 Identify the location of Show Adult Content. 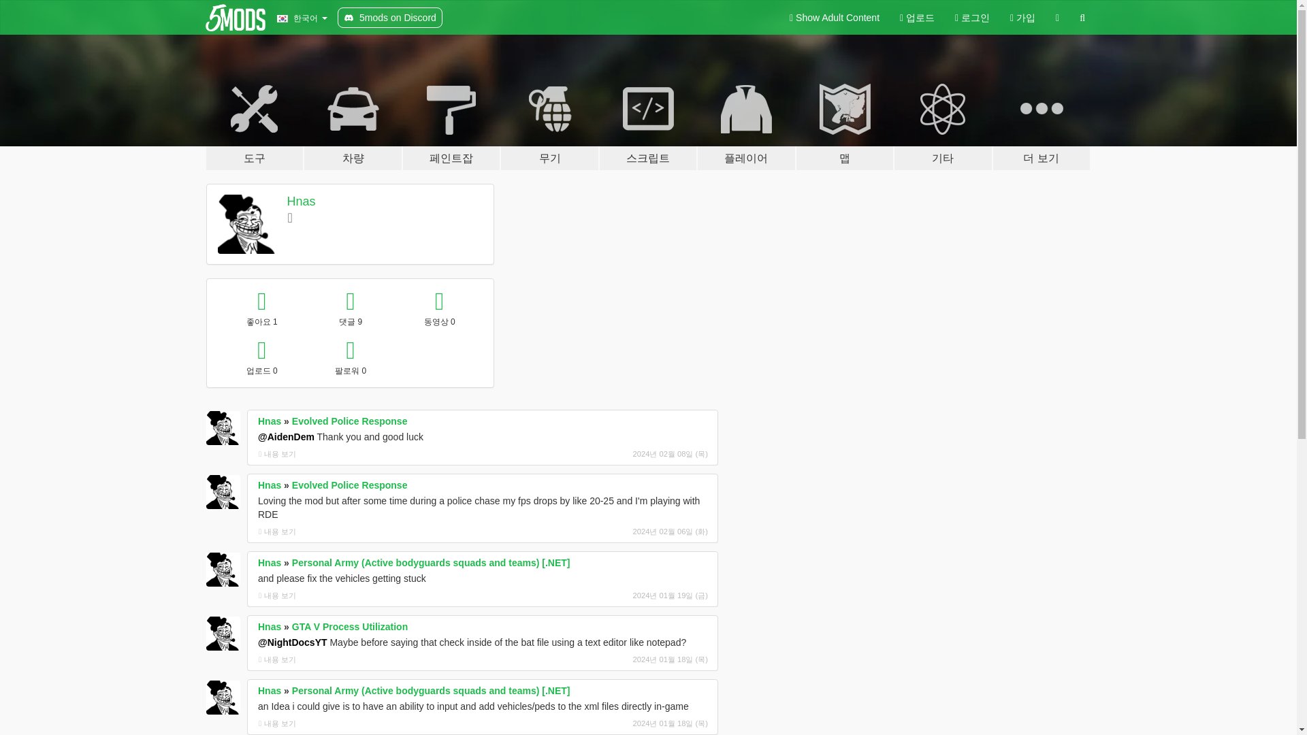
(835, 18).